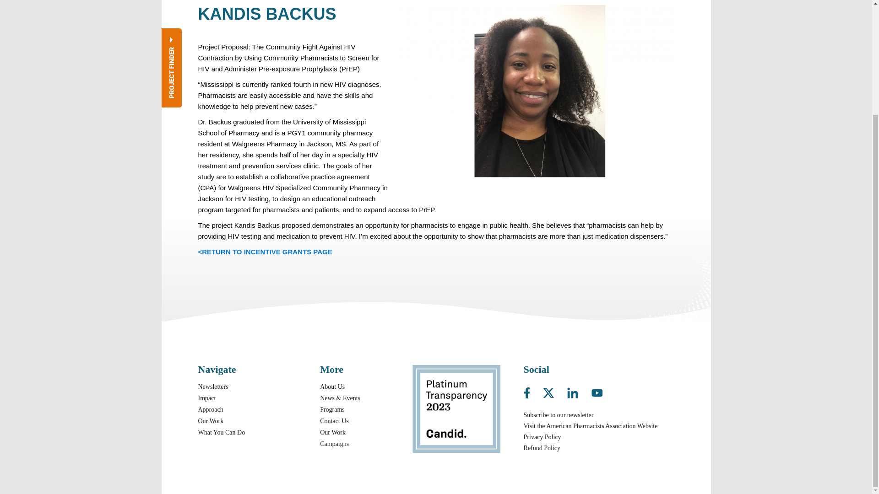 This screenshot has height=494, width=879. I want to click on YouTube, so click(597, 391).